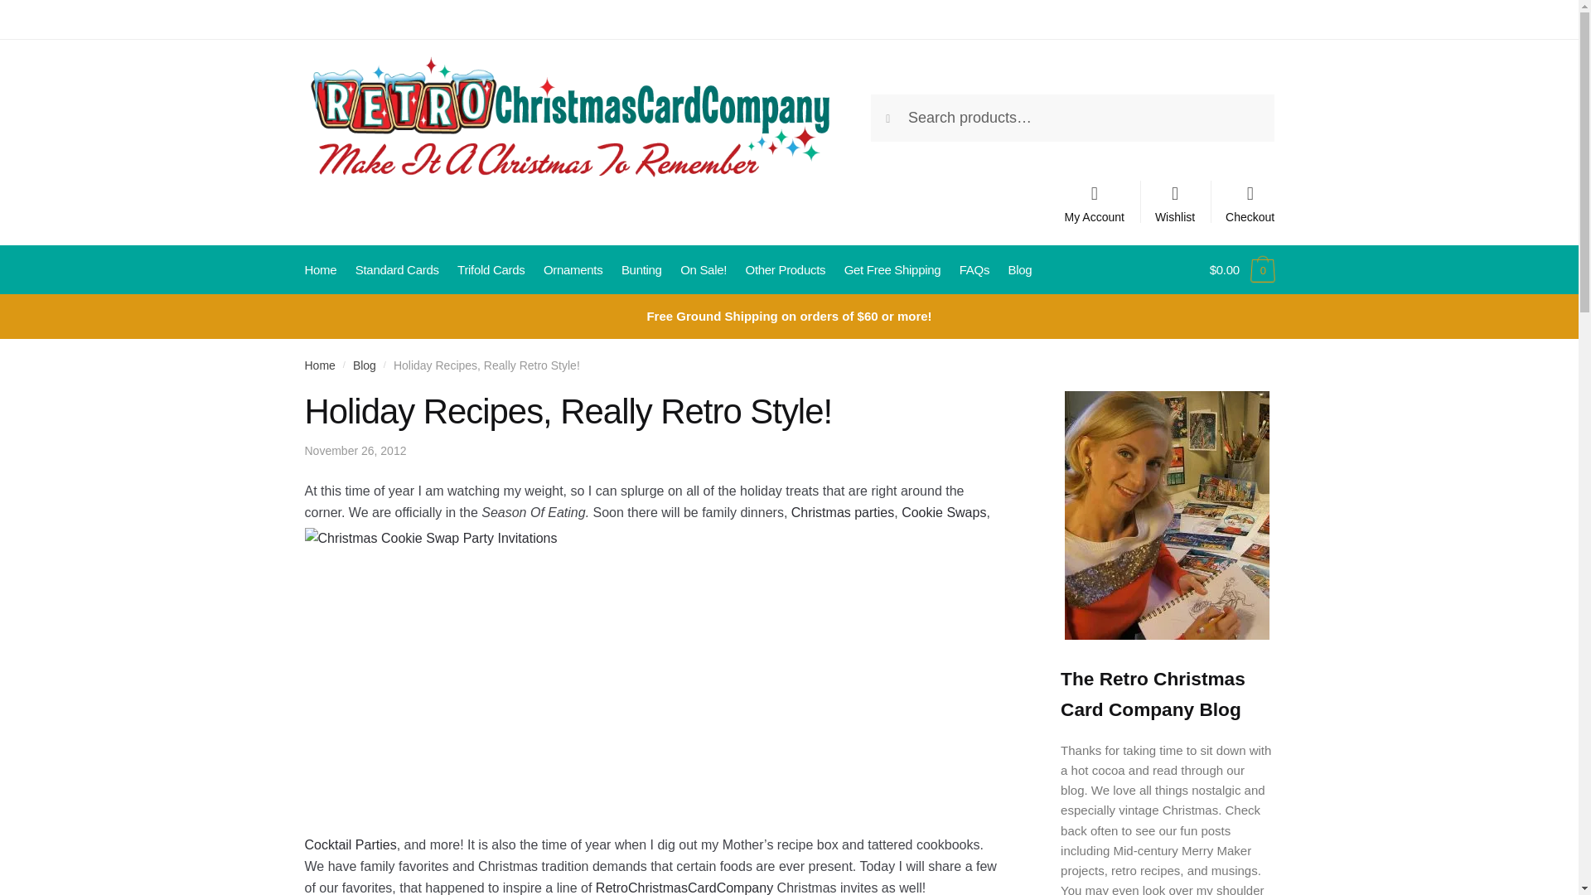  What do you see at coordinates (1241, 270) in the screenshot?
I see `View your shopping cart` at bounding box center [1241, 270].